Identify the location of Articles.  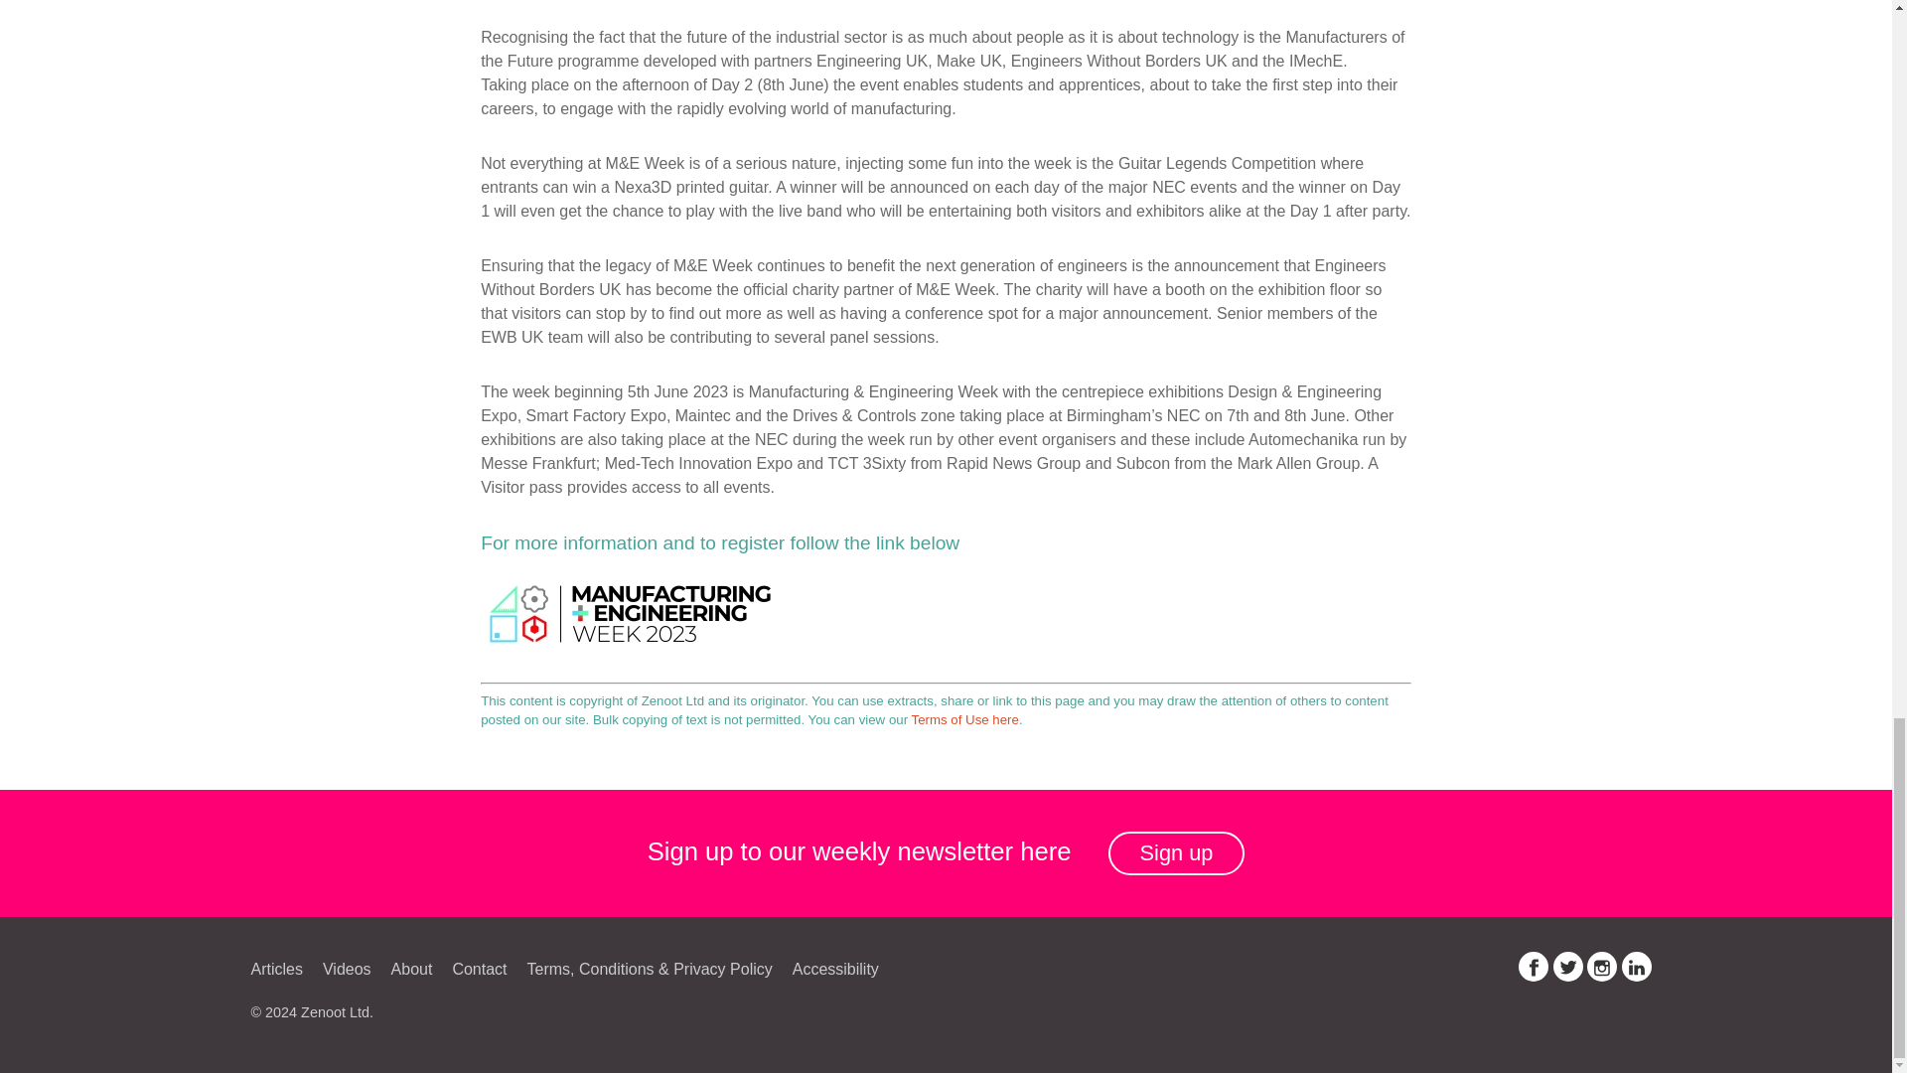
(276, 969).